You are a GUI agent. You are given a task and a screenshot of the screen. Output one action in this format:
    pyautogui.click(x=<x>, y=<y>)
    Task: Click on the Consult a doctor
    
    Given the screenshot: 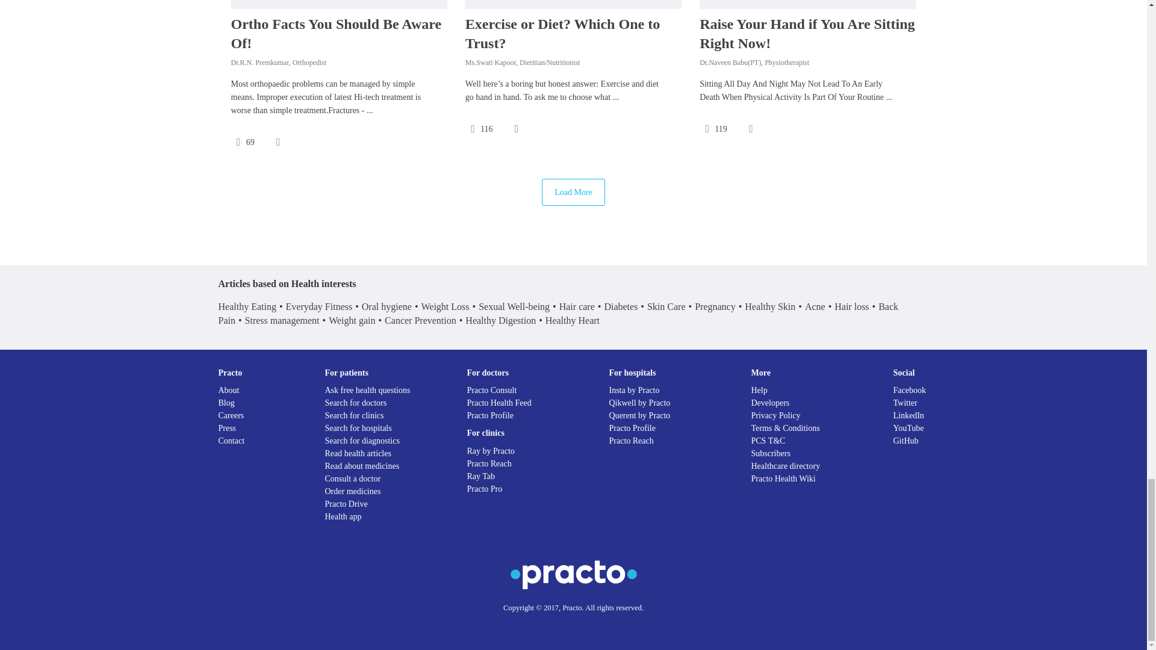 What is the action you would take?
    pyautogui.click(x=353, y=479)
    